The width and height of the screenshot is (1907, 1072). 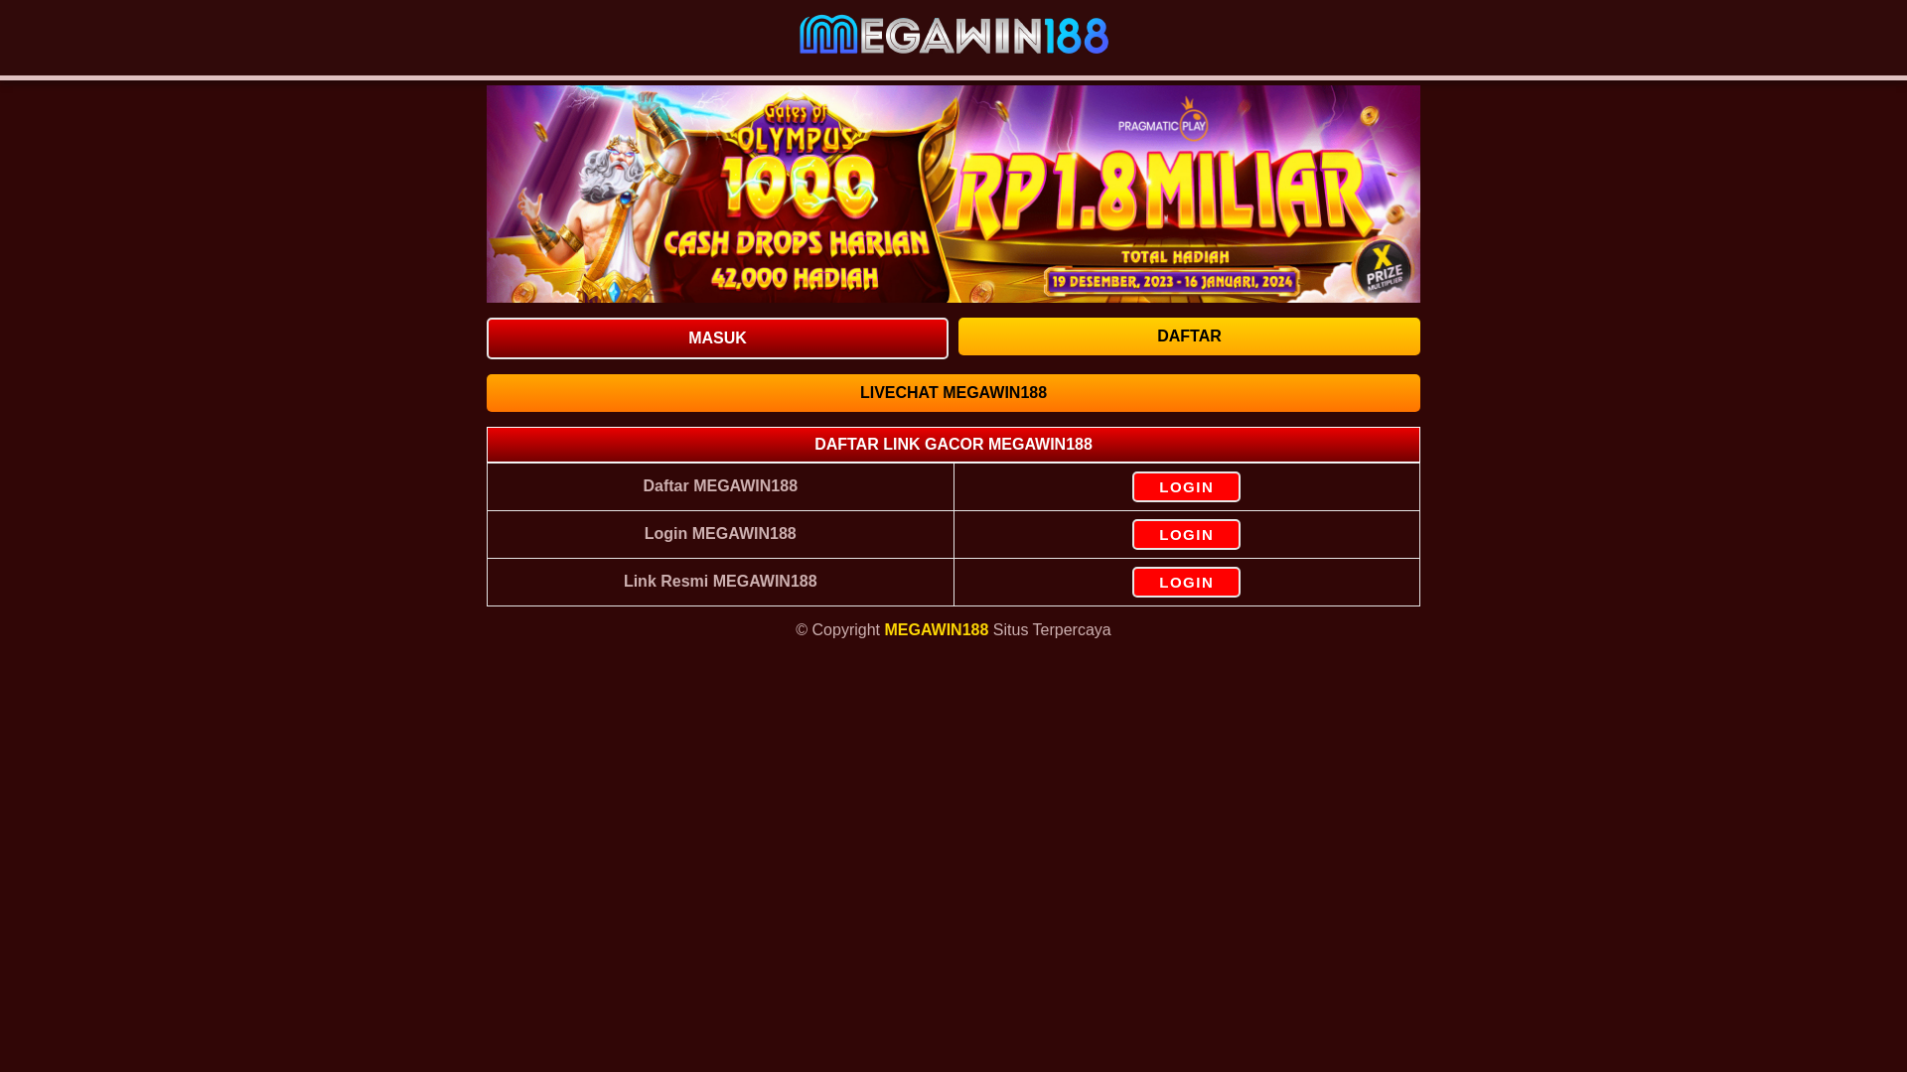 I want to click on MASUK, so click(x=717, y=337).